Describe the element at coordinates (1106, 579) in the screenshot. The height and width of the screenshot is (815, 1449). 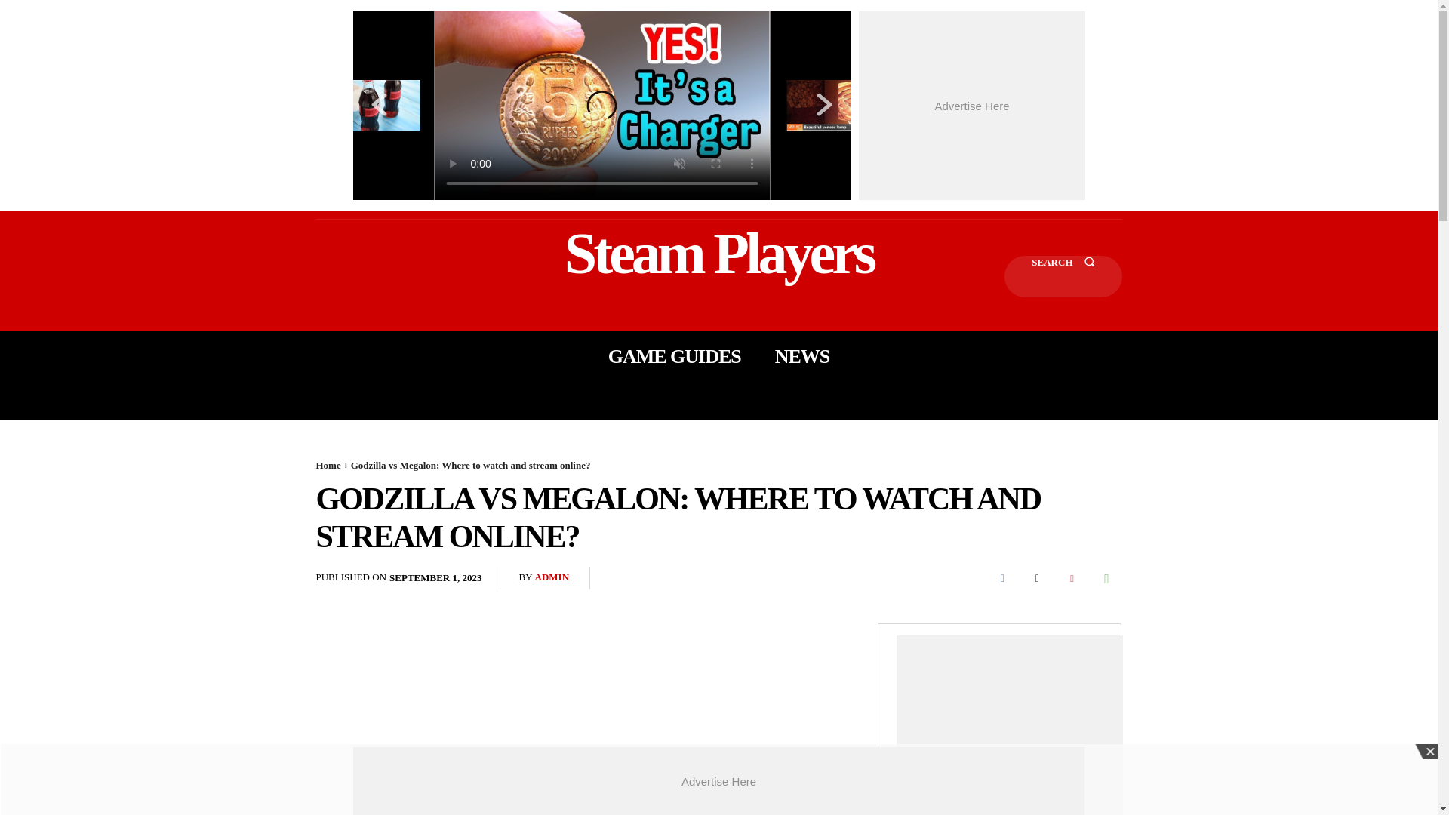
I see `WhatsApp` at that location.